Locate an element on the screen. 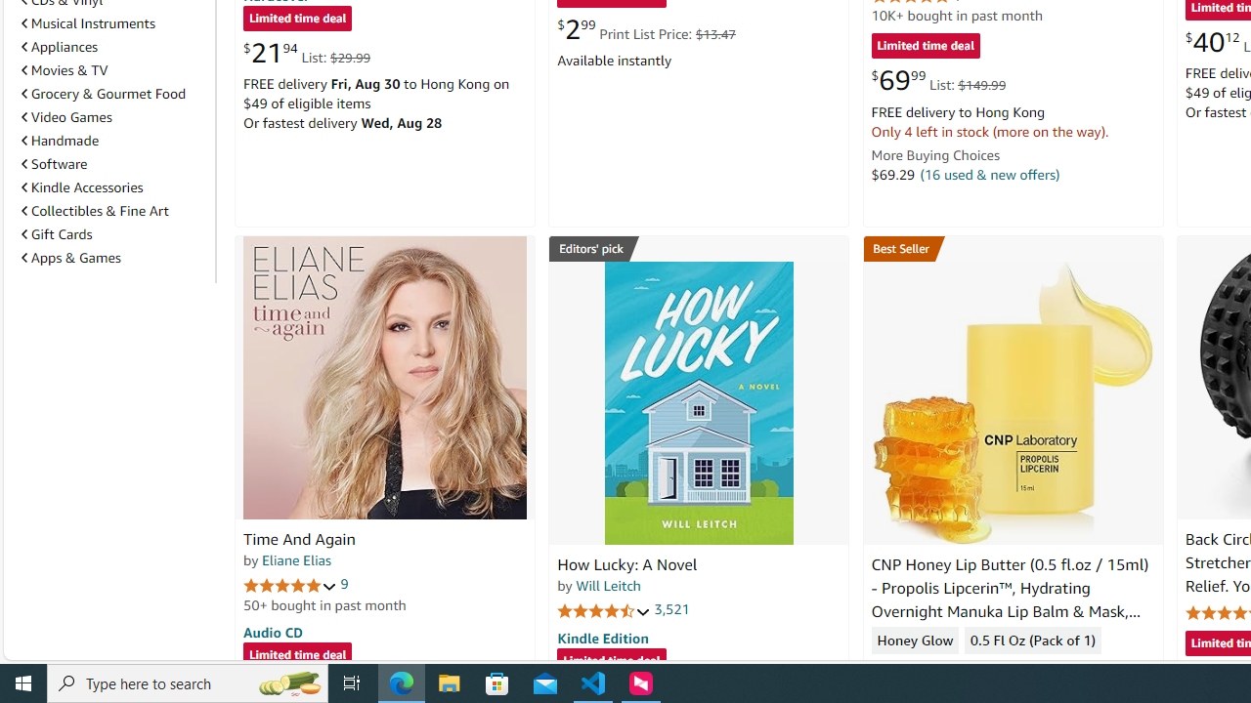 Image resolution: width=1251 pixels, height=703 pixels. Musical Instruments is located at coordinates (114, 22).